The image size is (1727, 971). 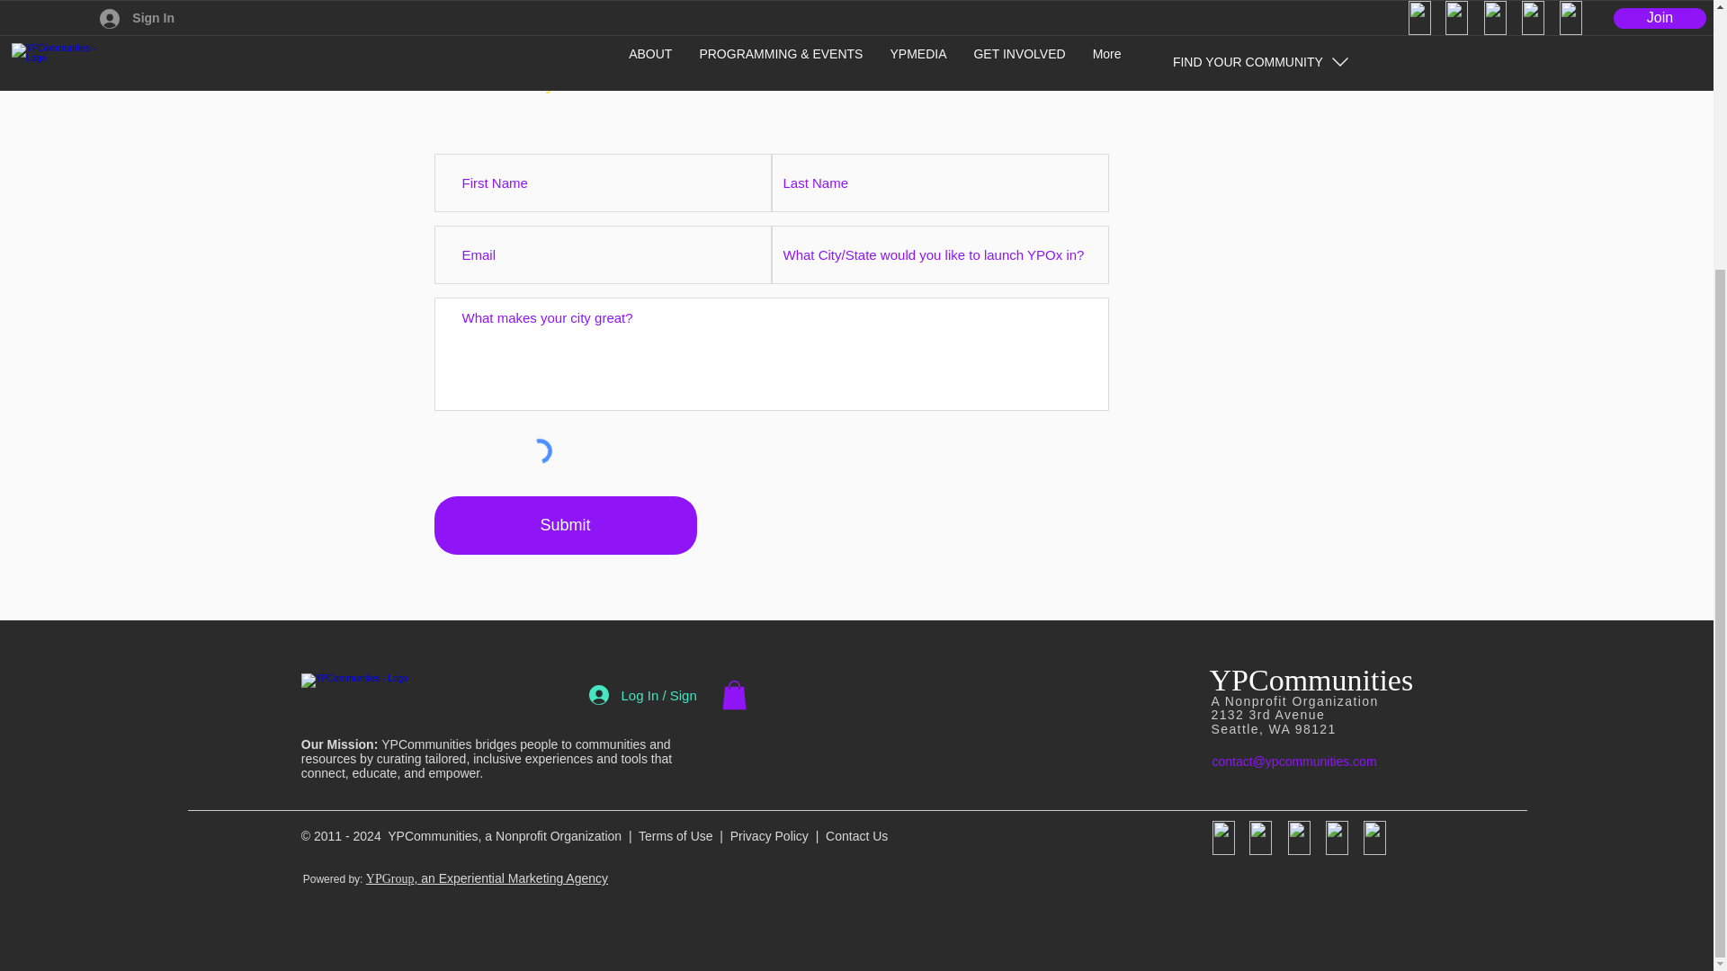 What do you see at coordinates (564, 525) in the screenshot?
I see `Submit` at bounding box center [564, 525].